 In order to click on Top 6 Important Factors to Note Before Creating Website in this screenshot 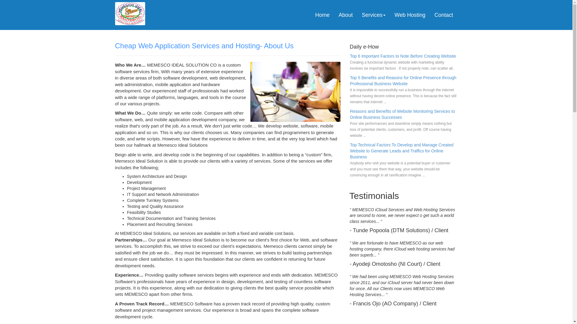, I will do `click(403, 56)`.